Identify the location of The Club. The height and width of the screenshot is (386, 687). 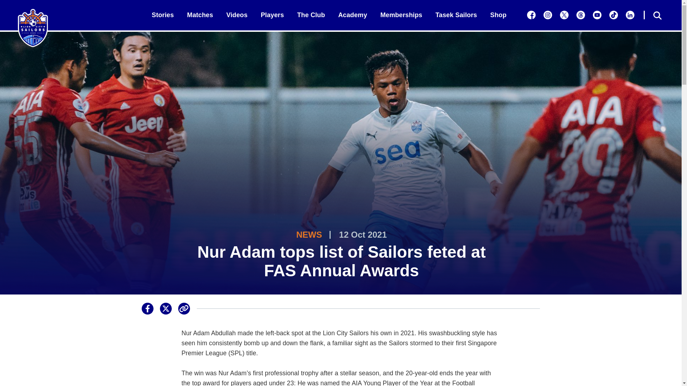
(311, 15).